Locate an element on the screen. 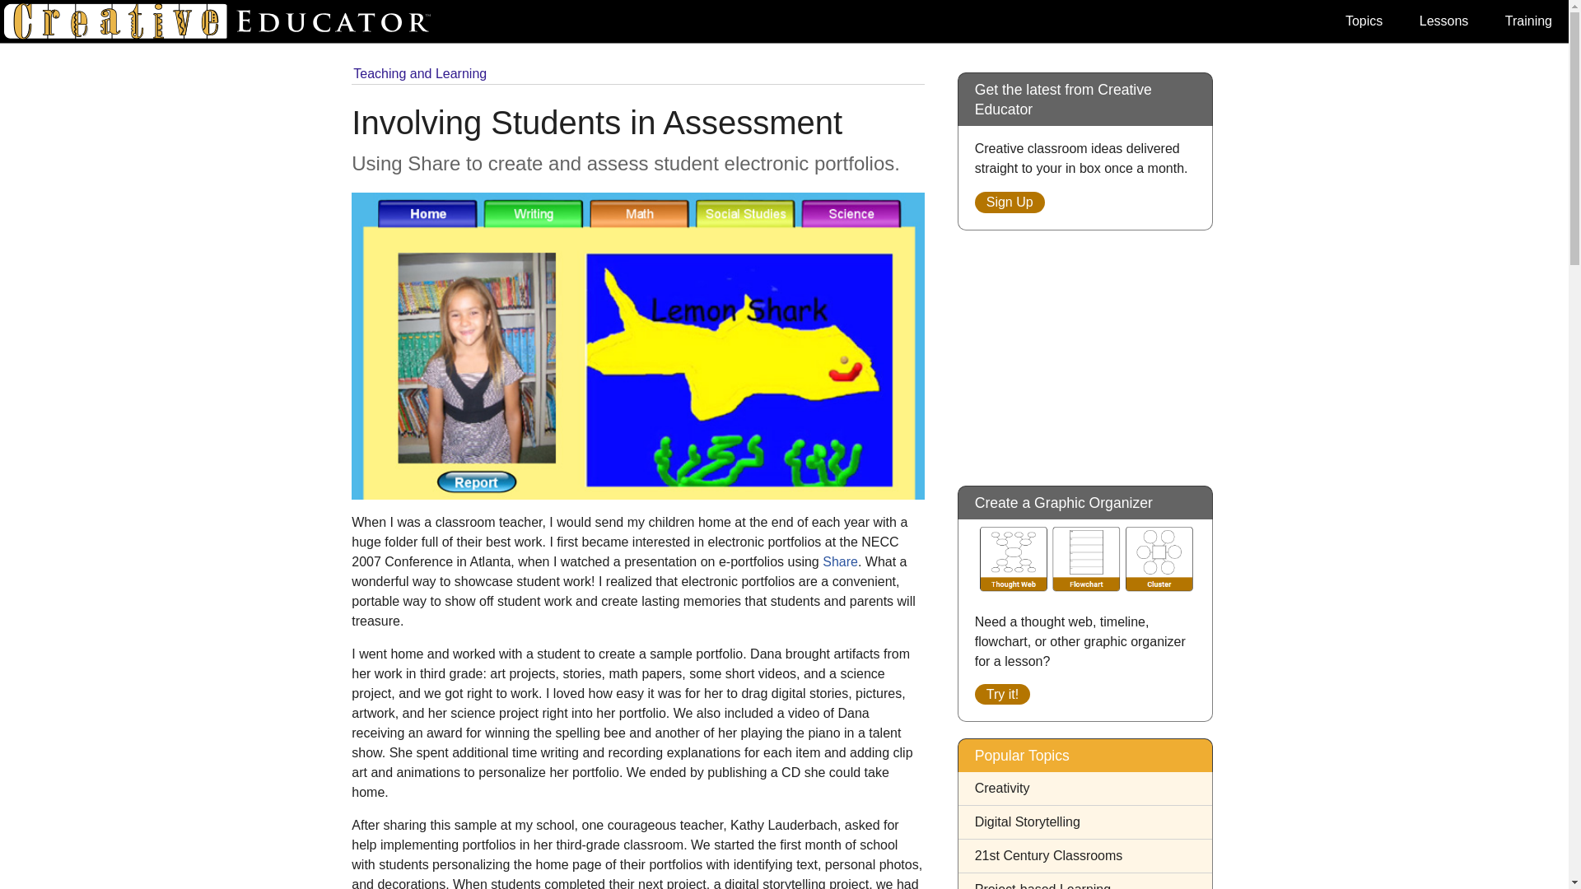 Image resolution: width=1581 pixels, height=889 pixels. Project-based Learning is located at coordinates (1042, 886).